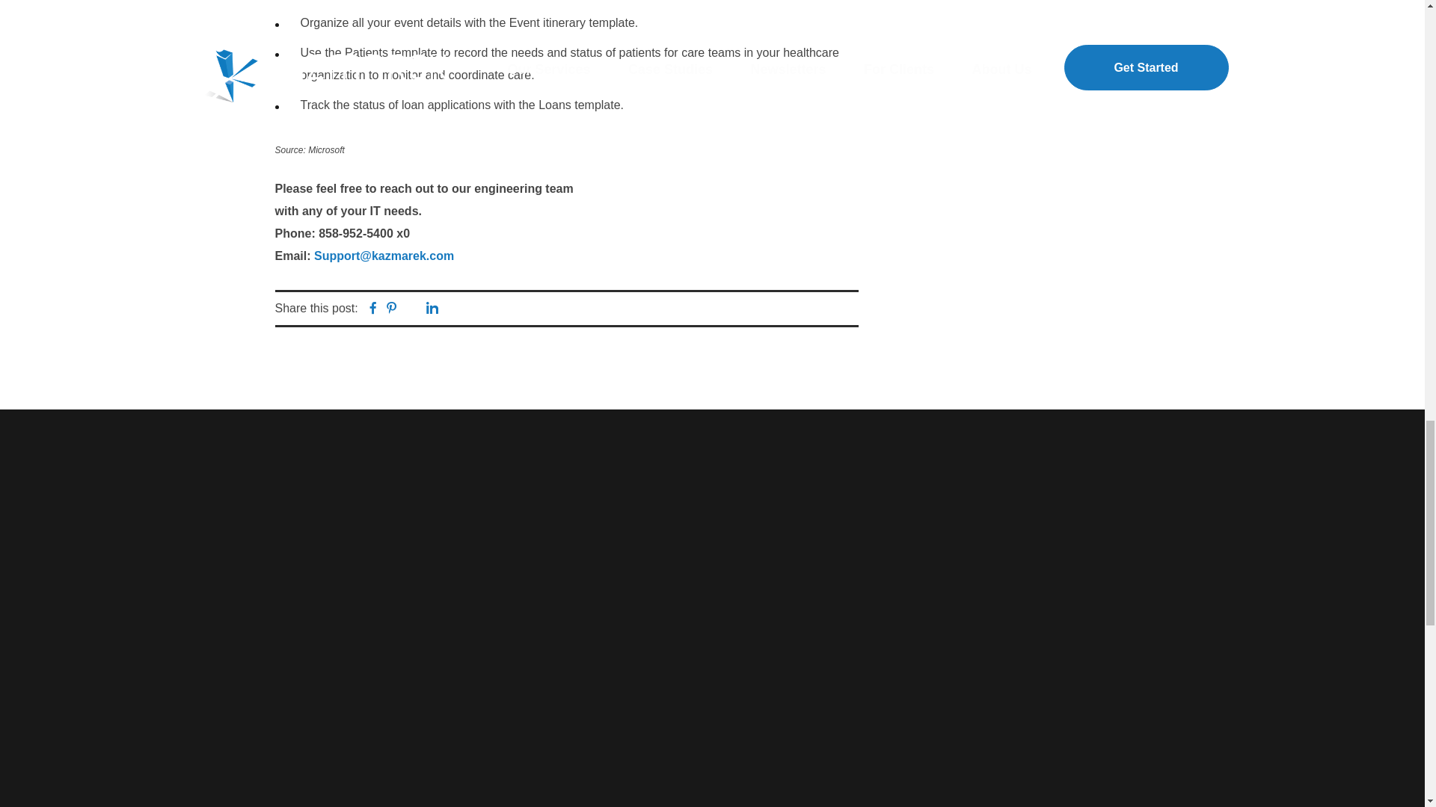  Describe the element at coordinates (372, 309) in the screenshot. I see `Share on Facebook` at that location.